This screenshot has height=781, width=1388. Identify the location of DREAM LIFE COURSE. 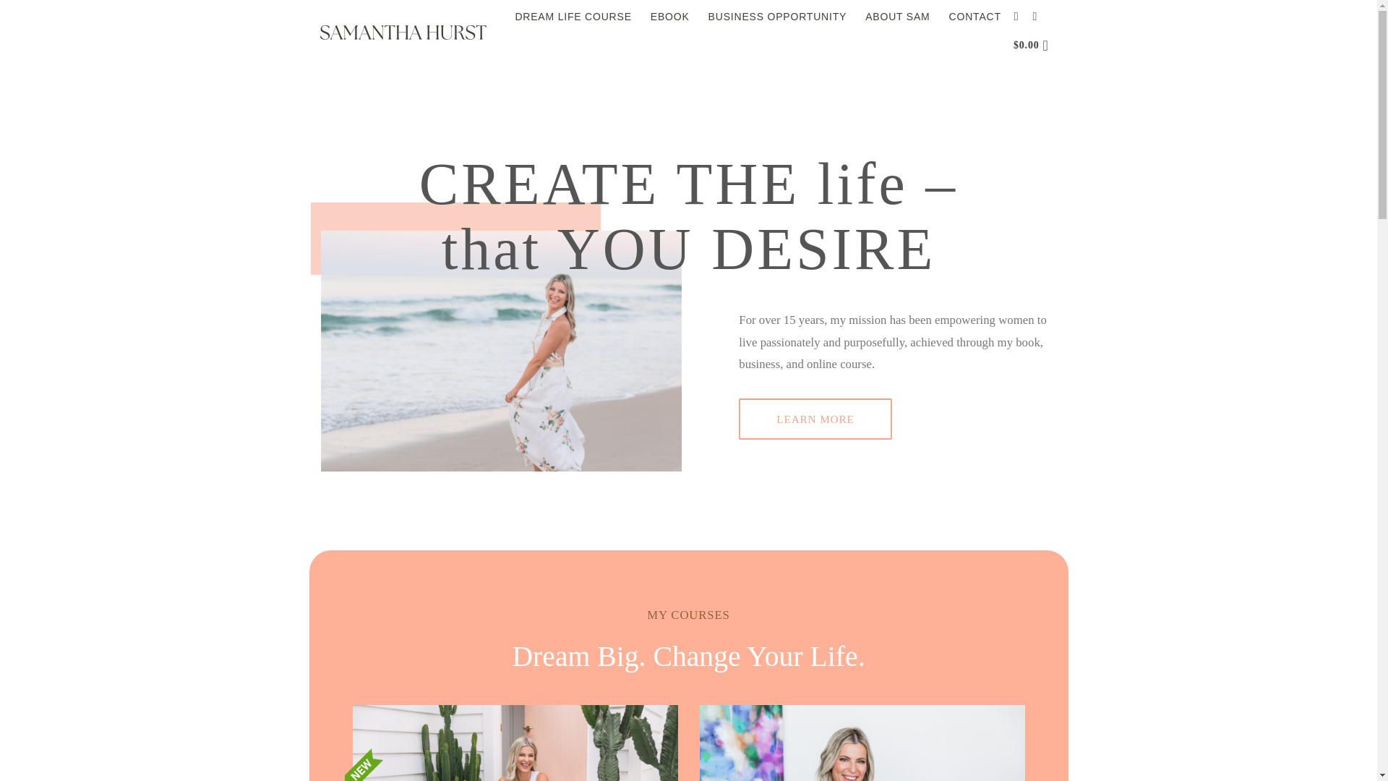
(573, 17).